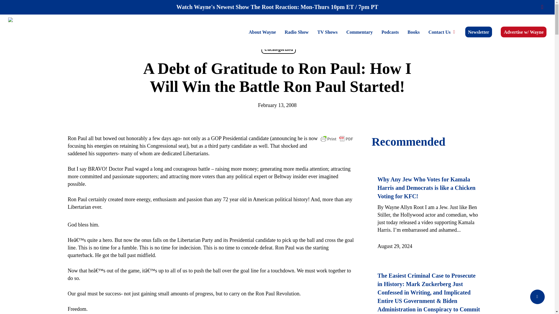 This screenshot has height=314, width=559. What do you see at coordinates (297, 32) in the screenshot?
I see `Radio Show` at bounding box center [297, 32].